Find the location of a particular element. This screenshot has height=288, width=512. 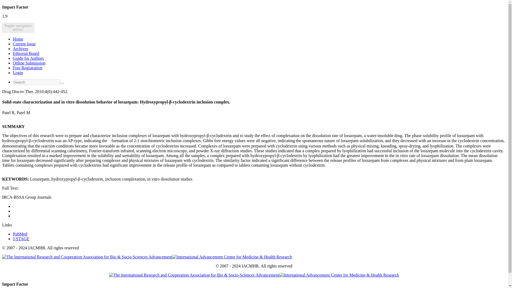

Current Issue is located at coordinates (18, 28).